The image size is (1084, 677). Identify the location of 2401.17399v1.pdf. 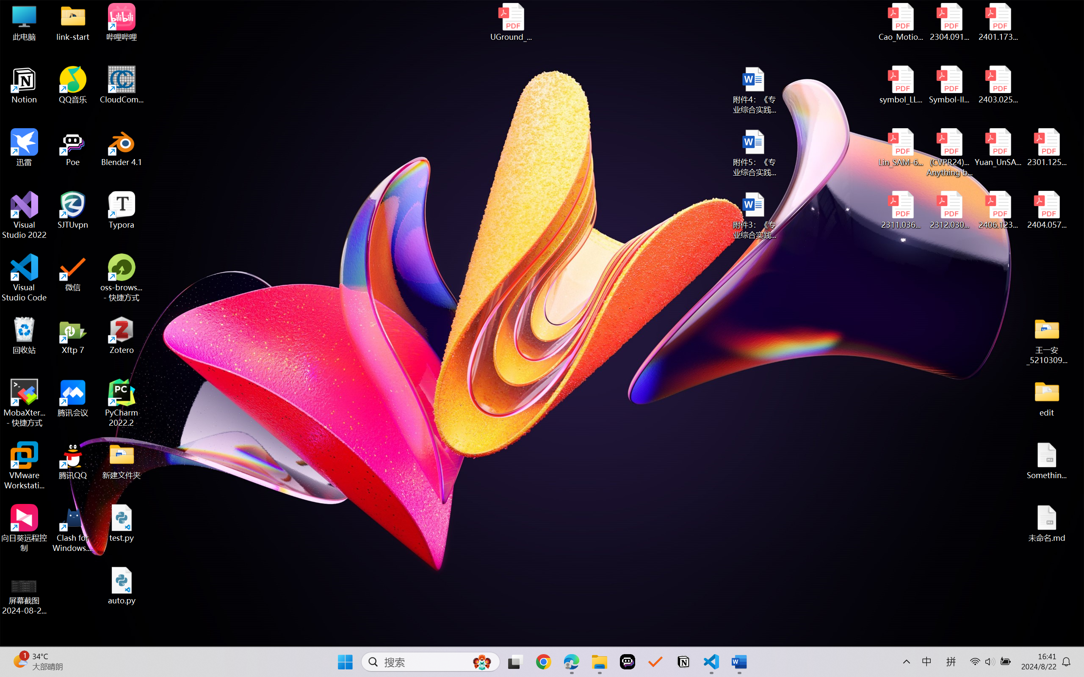
(998, 22).